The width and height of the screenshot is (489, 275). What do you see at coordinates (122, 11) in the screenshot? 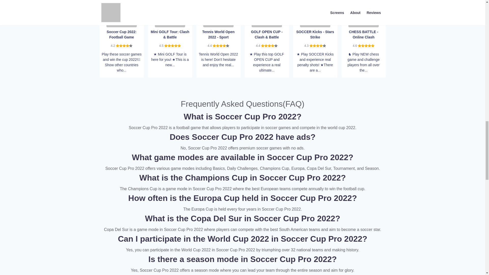
I see `Soccer Cup 2022: Football Game` at bounding box center [122, 11].